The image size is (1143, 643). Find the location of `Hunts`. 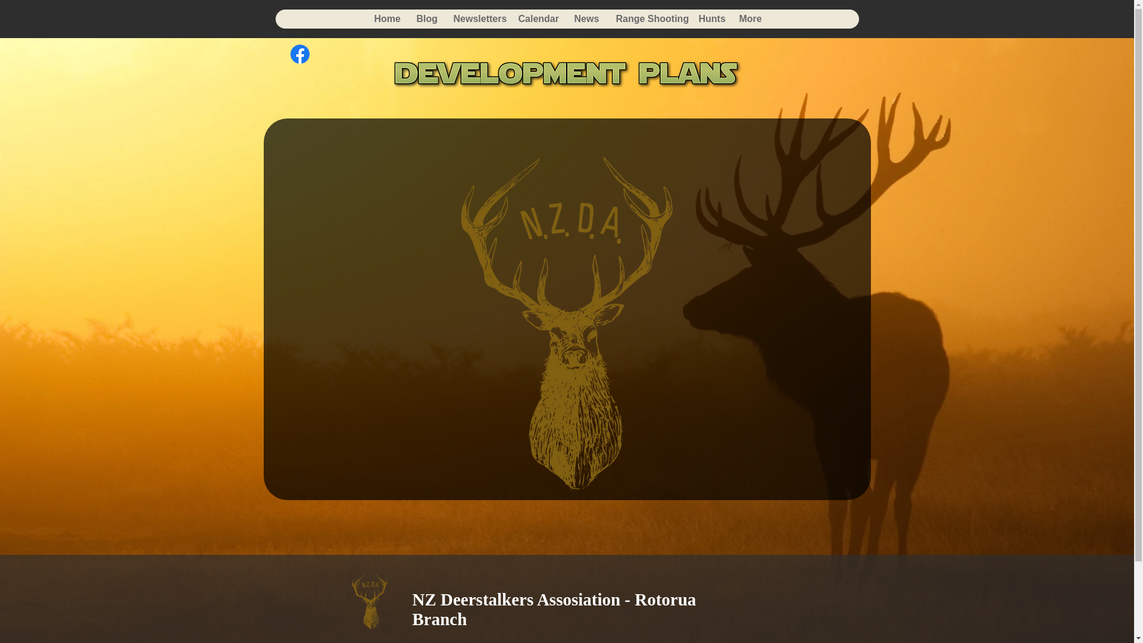

Hunts is located at coordinates (710, 19).